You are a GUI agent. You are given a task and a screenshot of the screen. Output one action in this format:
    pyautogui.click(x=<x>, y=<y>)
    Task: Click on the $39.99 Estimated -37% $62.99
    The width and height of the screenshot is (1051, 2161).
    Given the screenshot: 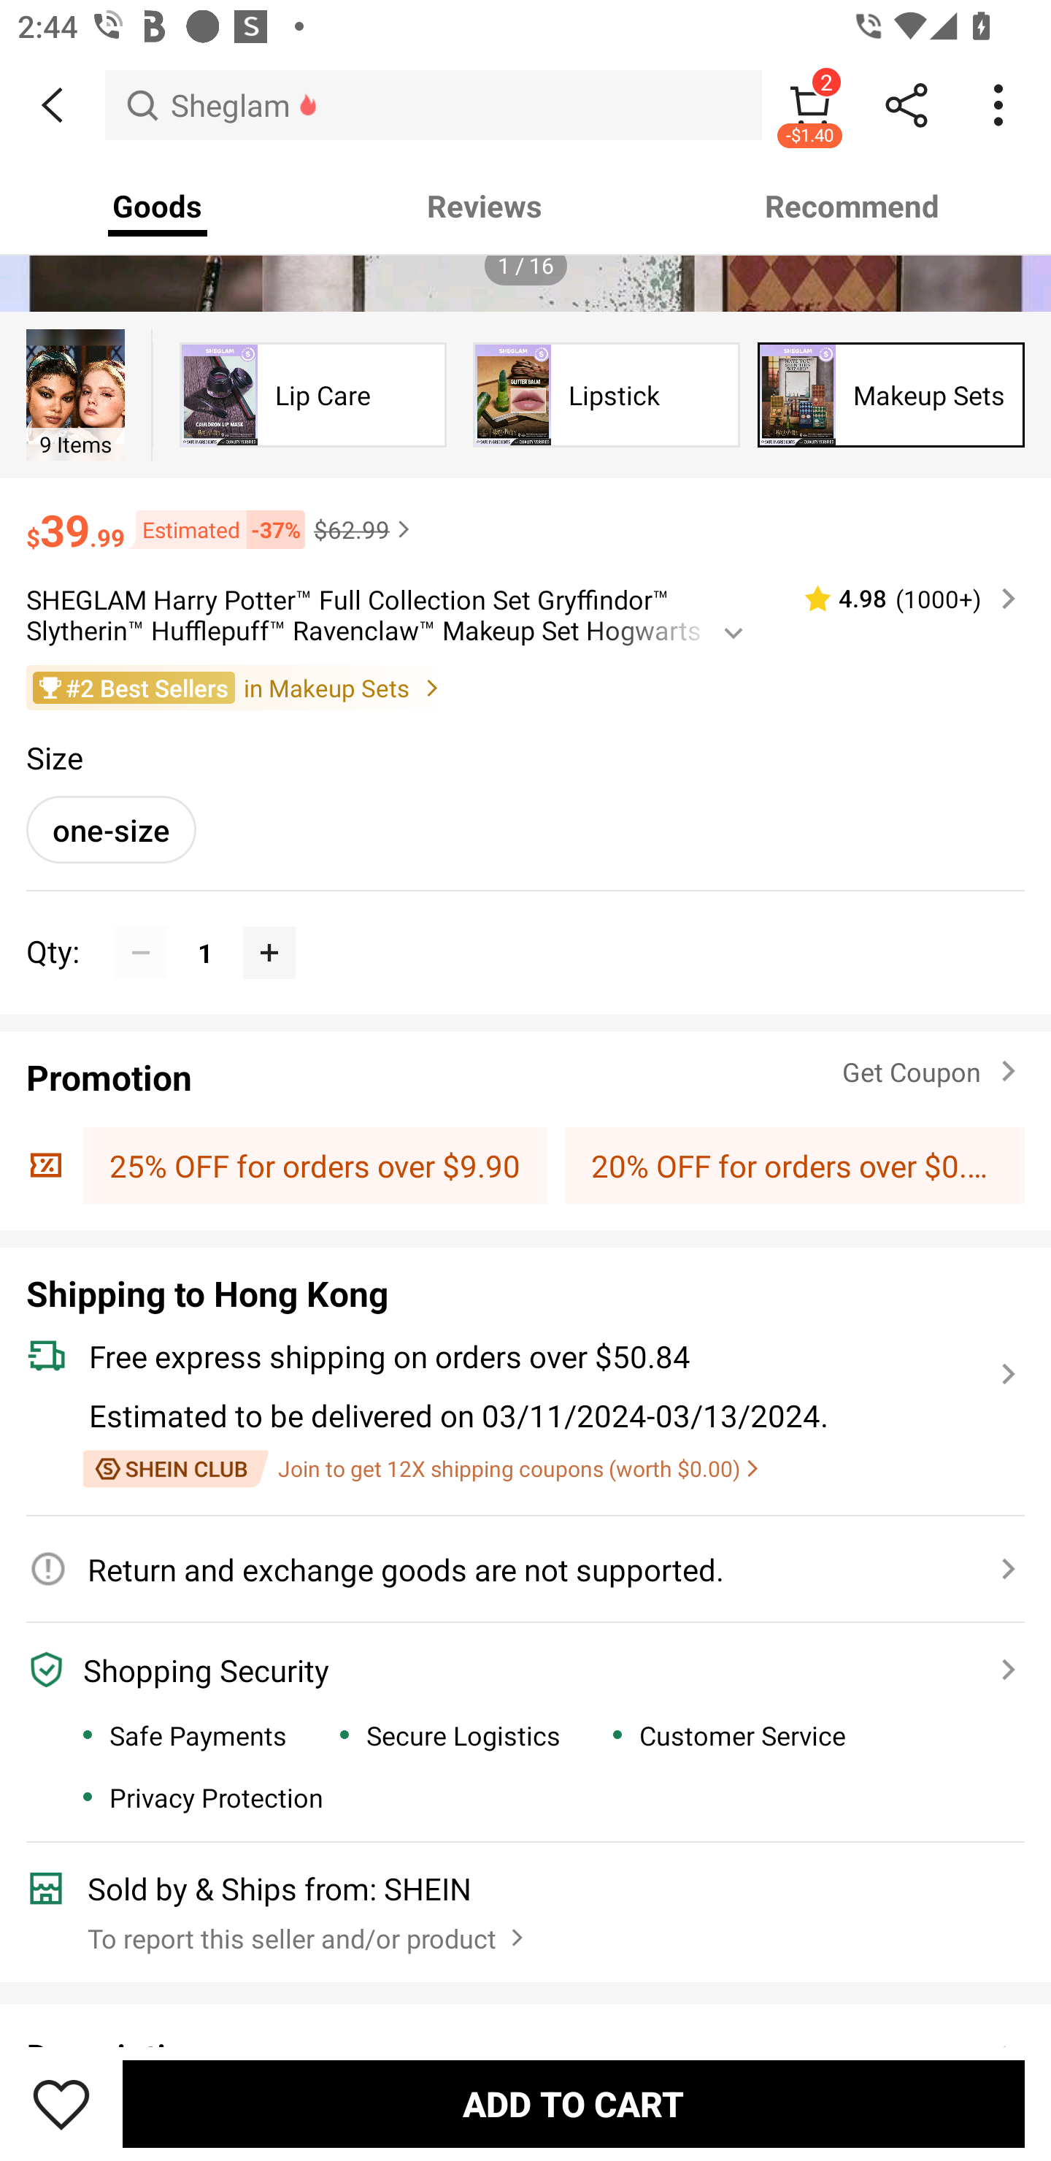 What is the action you would take?
    pyautogui.click(x=525, y=518)
    